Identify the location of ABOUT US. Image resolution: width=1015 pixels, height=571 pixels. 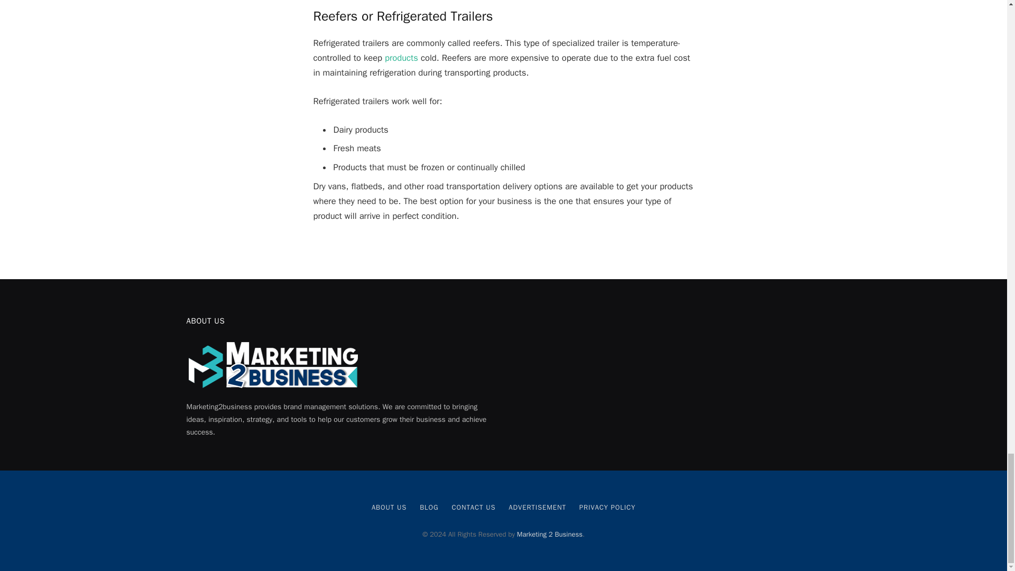
(389, 507).